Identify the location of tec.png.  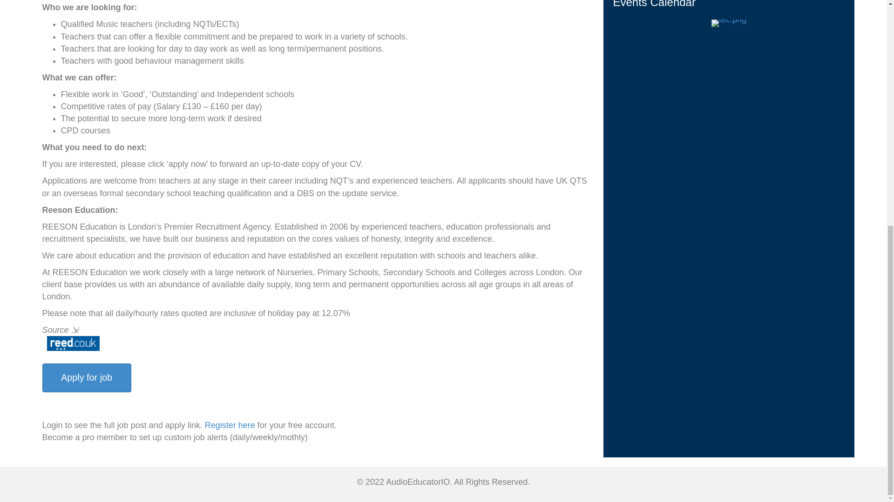
(729, 23).